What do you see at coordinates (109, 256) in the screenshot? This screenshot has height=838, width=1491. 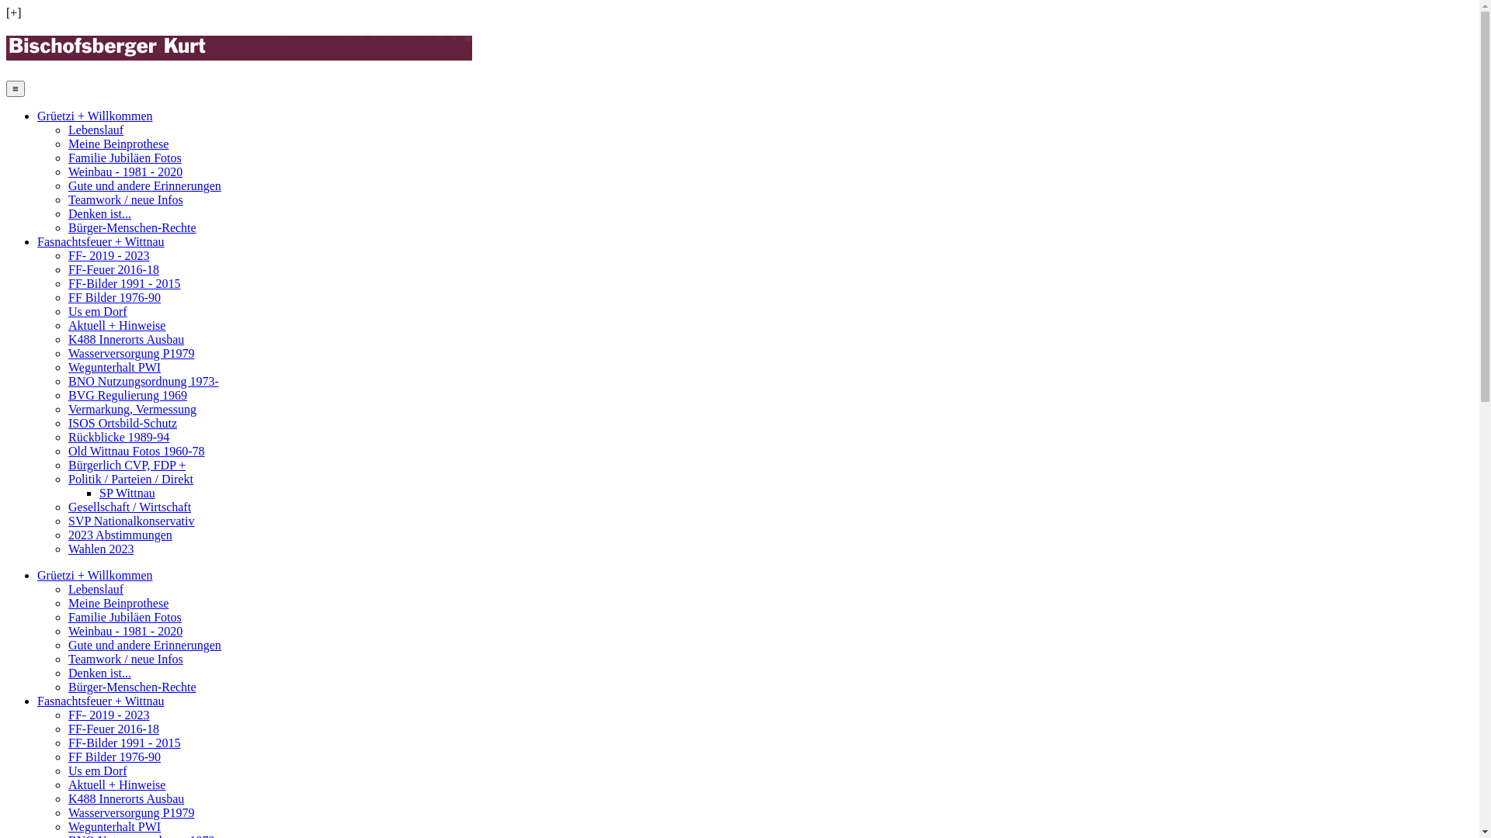 I see `FF- 2019 - 2023` at bounding box center [109, 256].